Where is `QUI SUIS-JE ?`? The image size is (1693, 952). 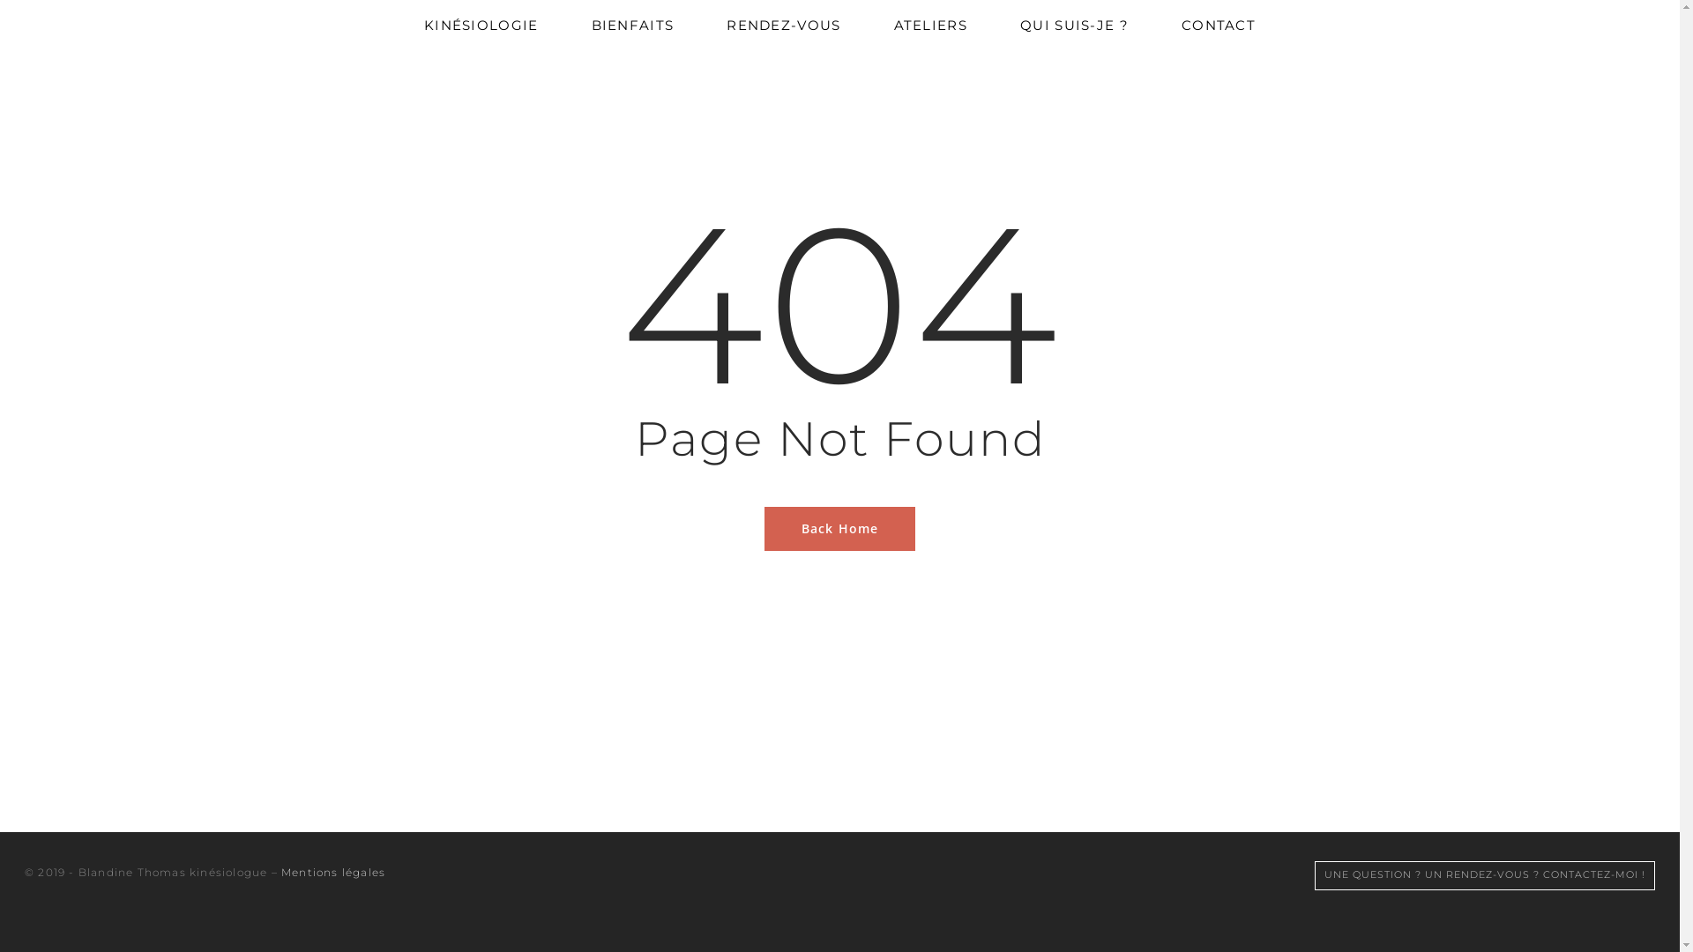
QUI SUIS-JE ? is located at coordinates (1074, 25).